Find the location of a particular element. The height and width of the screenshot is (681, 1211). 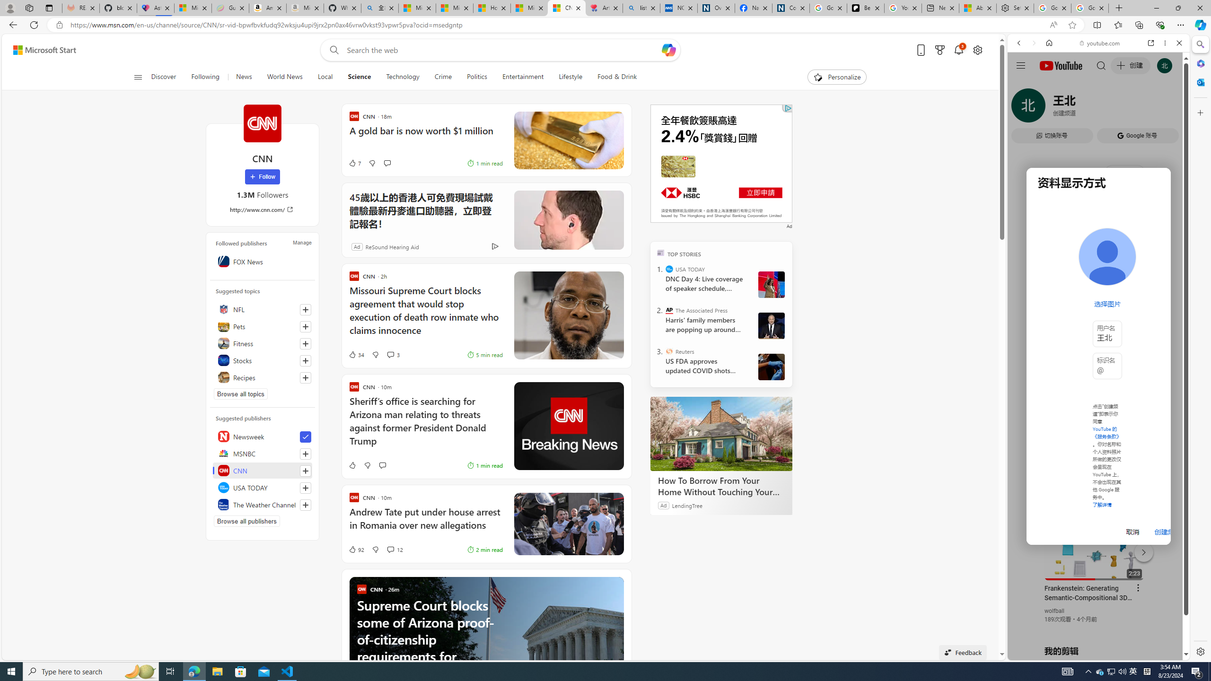

Arthritis: Ask Health Professionals is located at coordinates (604, 8).